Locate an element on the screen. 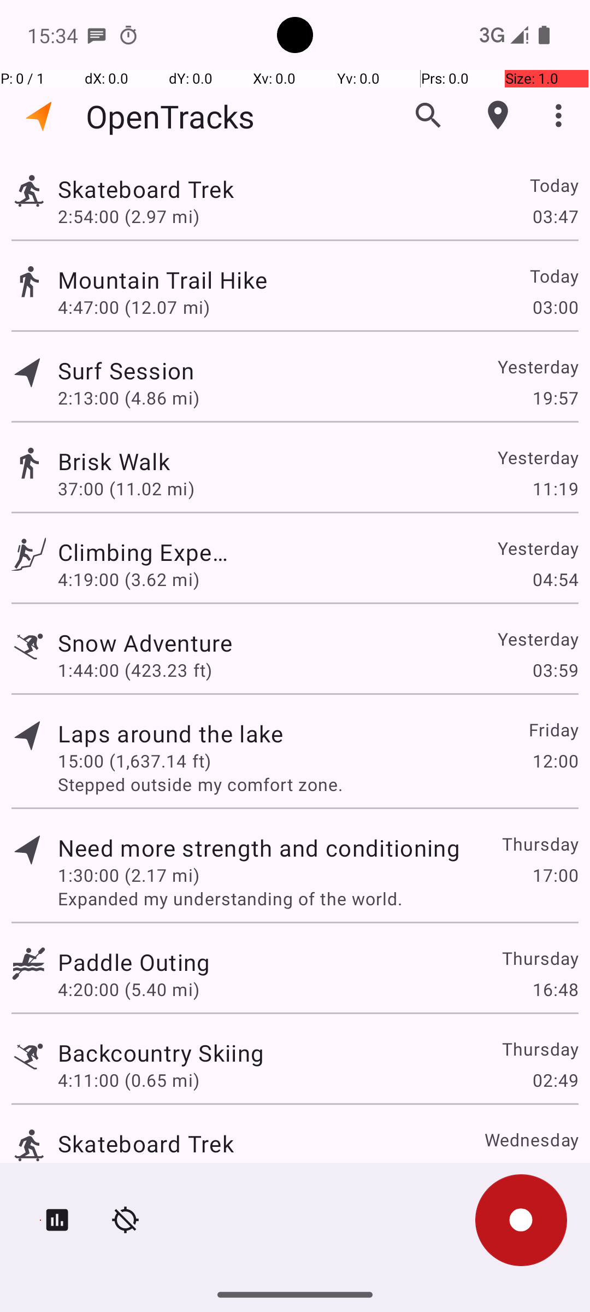 The image size is (590, 1312). Expanded my understanding of the world. is located at coordinates (318, 899).